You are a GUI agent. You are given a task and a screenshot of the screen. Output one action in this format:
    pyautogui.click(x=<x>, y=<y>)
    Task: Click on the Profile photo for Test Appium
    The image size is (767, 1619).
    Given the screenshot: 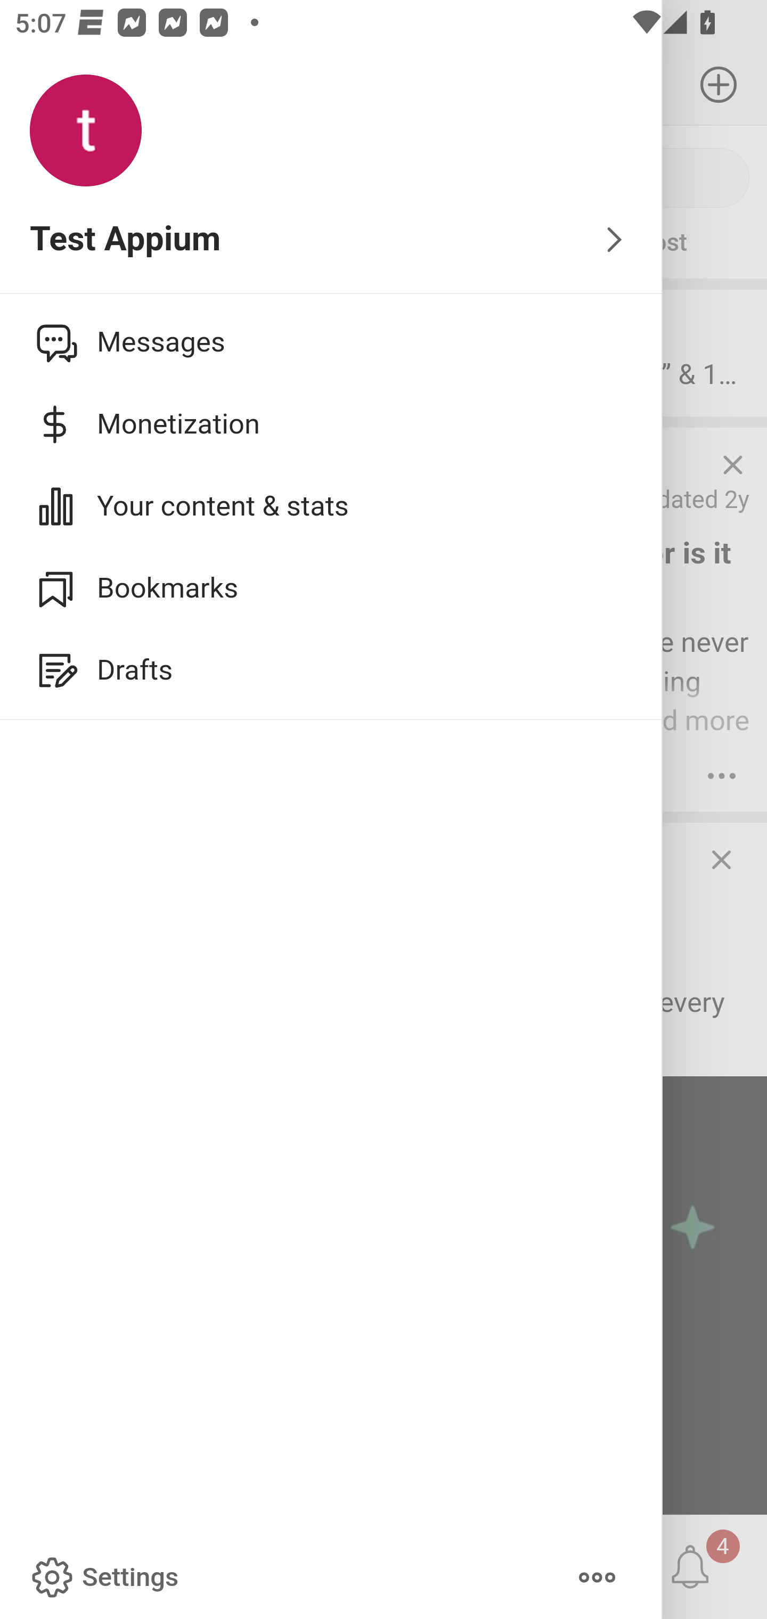 What is the action you would take?
    pyautogui.click(x=86, y=131)
    